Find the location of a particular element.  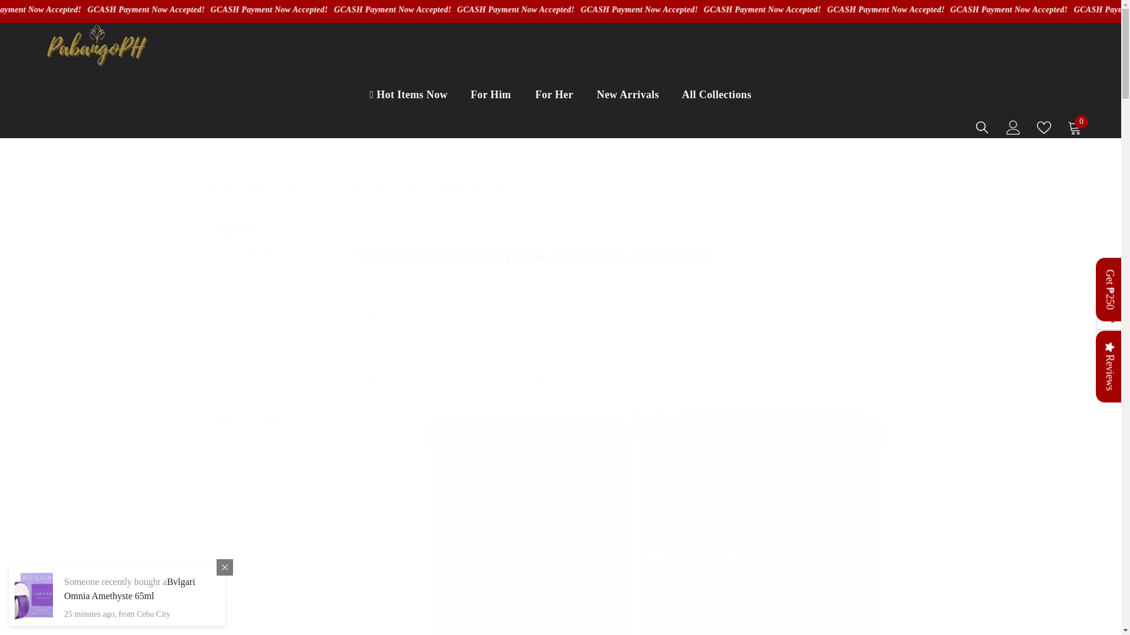

GCASH Payment Now Accepted! is located at coordinates (341, 9).